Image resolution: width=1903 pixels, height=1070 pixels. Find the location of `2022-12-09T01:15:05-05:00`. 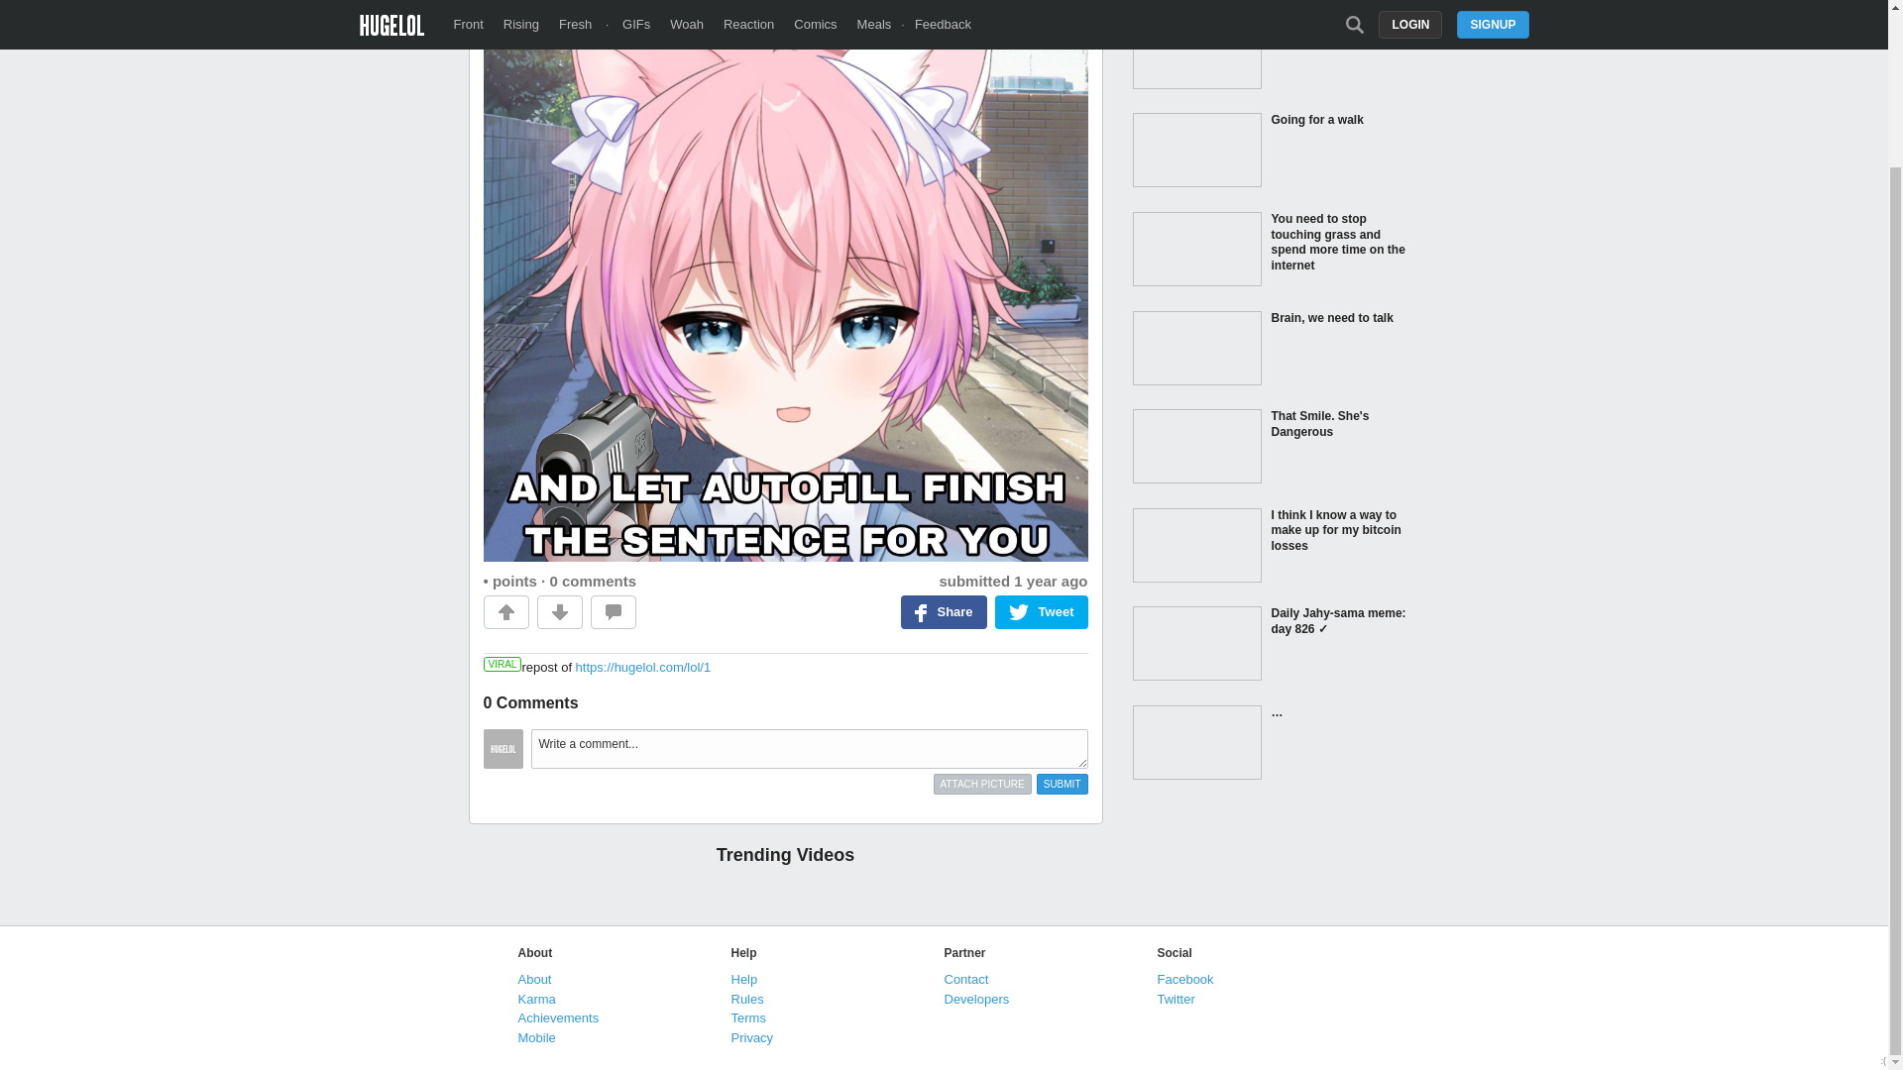

2022-12-09T01:15:05-05:00 is located at coordinates (1051, 581).